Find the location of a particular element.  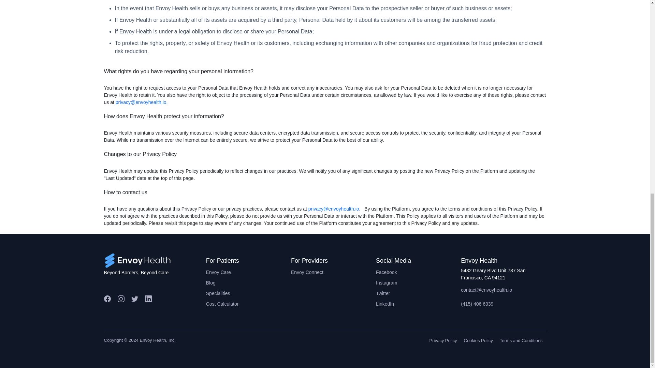

Privacy Policy is located at coordinates (443, 340).